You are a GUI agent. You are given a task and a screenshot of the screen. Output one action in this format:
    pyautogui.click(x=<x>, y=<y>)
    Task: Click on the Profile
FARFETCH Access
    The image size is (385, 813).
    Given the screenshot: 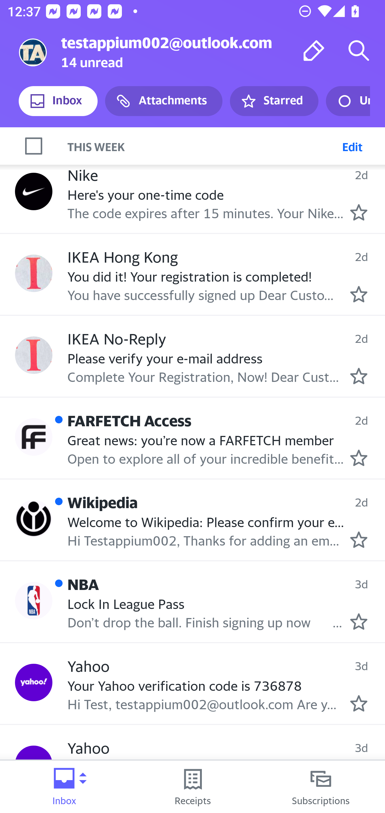 What is the action you would take?
    pyautogui.click(x=34, y=437)
    